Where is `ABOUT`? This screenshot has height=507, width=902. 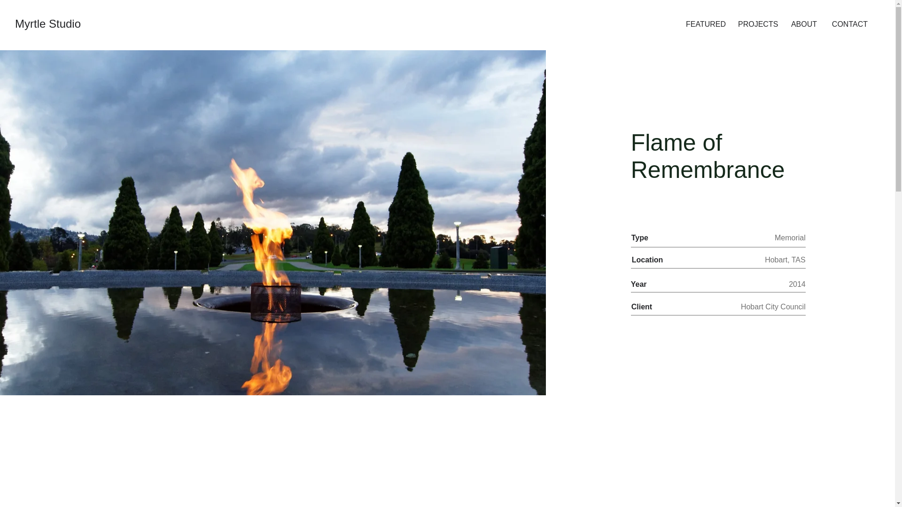 ABOUT is located at coordinates (804, 24).